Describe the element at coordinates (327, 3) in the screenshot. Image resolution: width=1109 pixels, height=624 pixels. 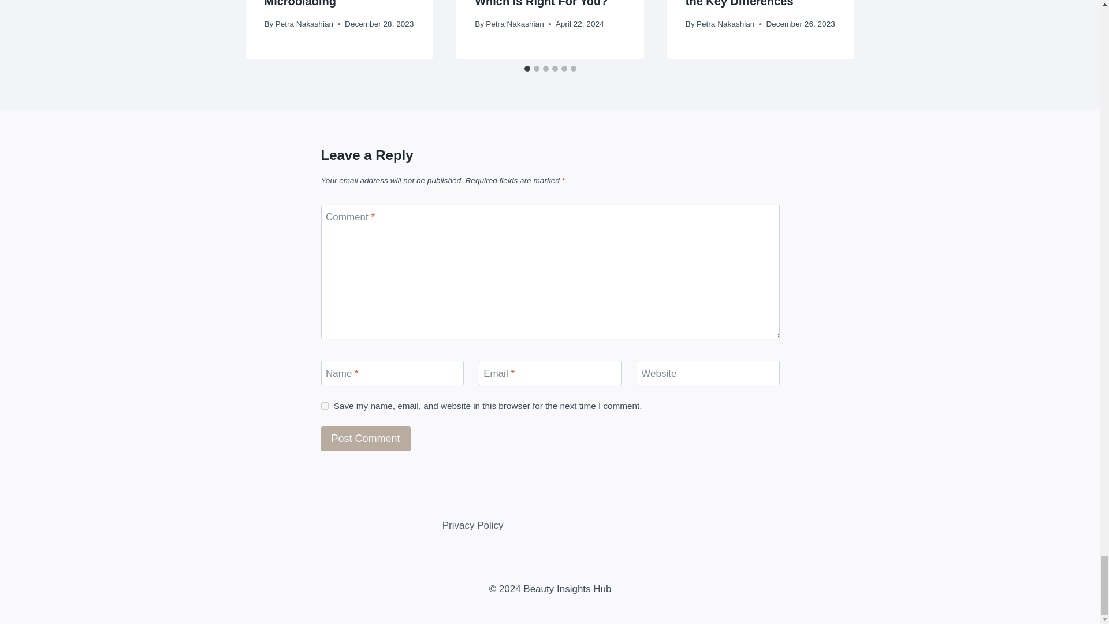
I see `A Closer Look at Combination Brows vs Microblading` at that location.